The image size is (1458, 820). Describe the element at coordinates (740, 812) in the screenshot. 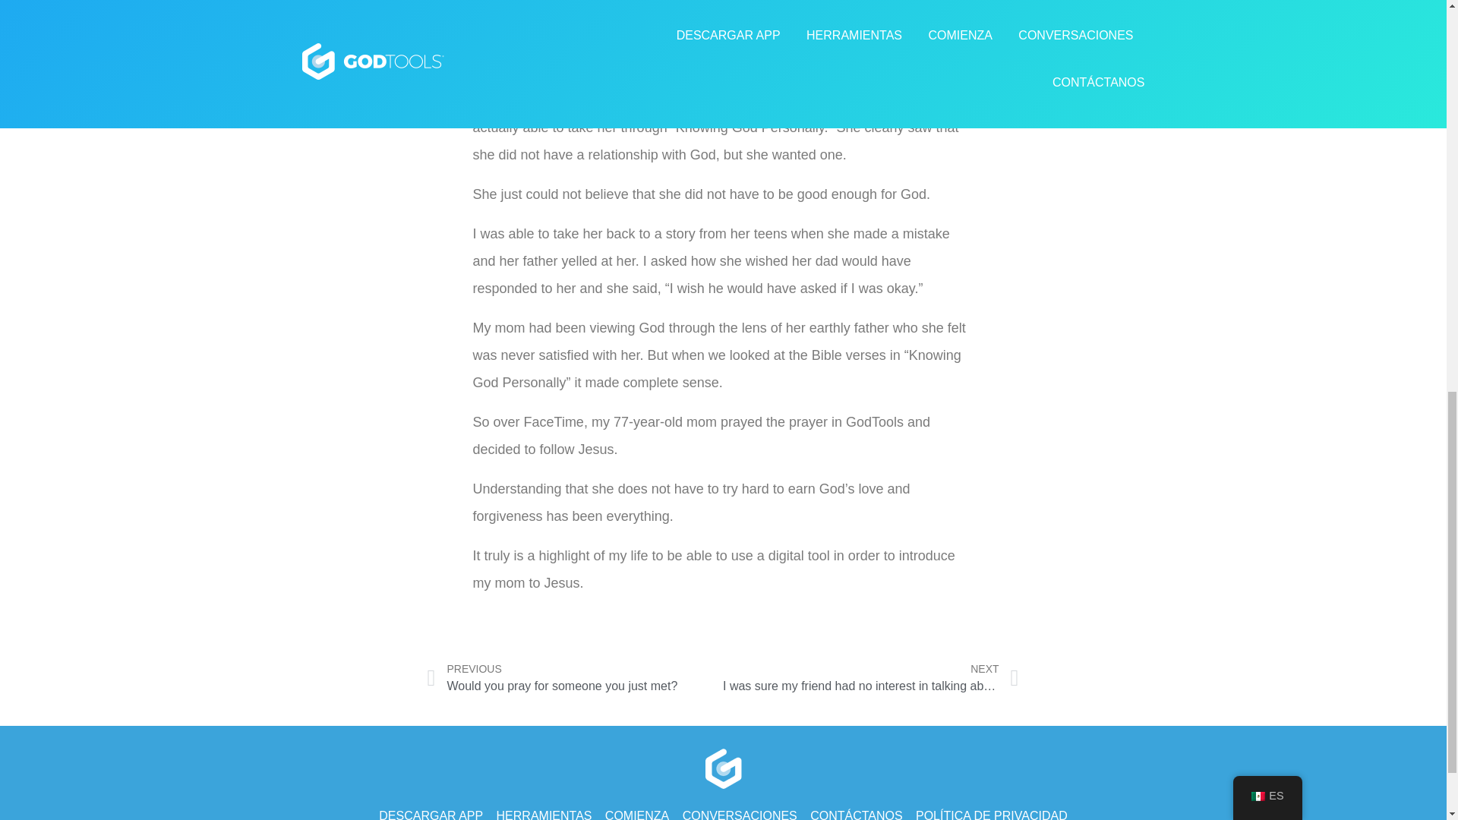

I see `CONVERSACIONES` at that location.